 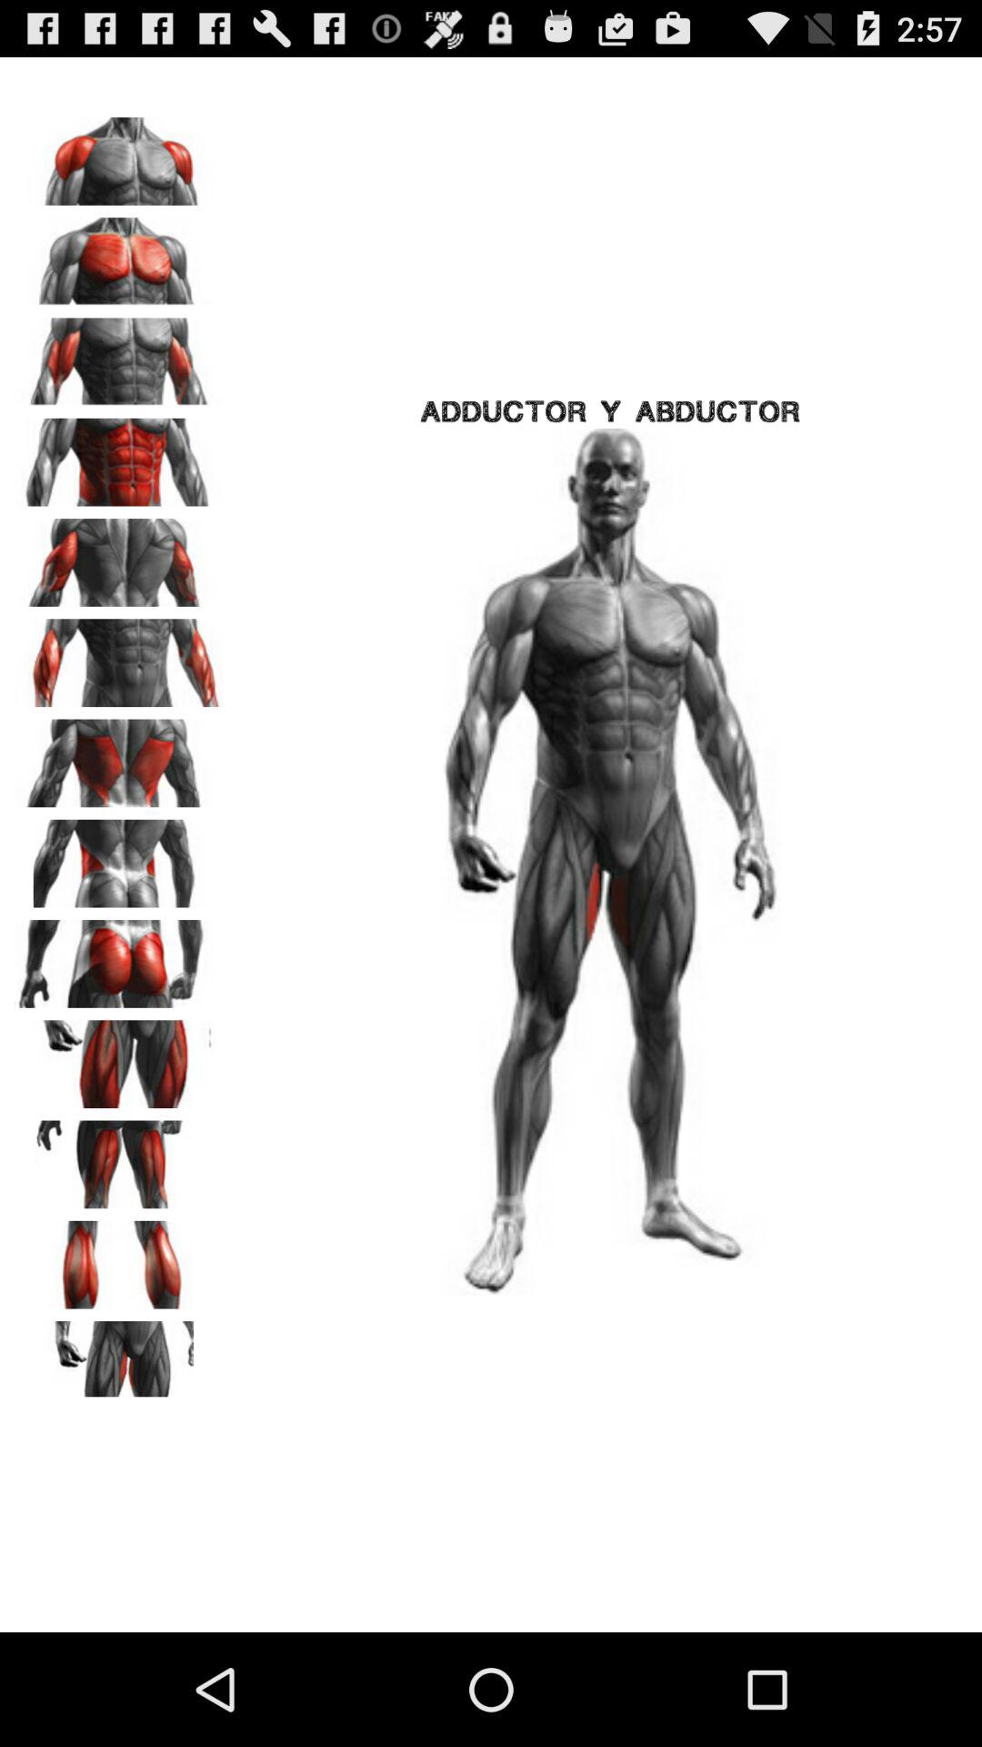 I want to click on view forearms, so click(x=119, y=657).